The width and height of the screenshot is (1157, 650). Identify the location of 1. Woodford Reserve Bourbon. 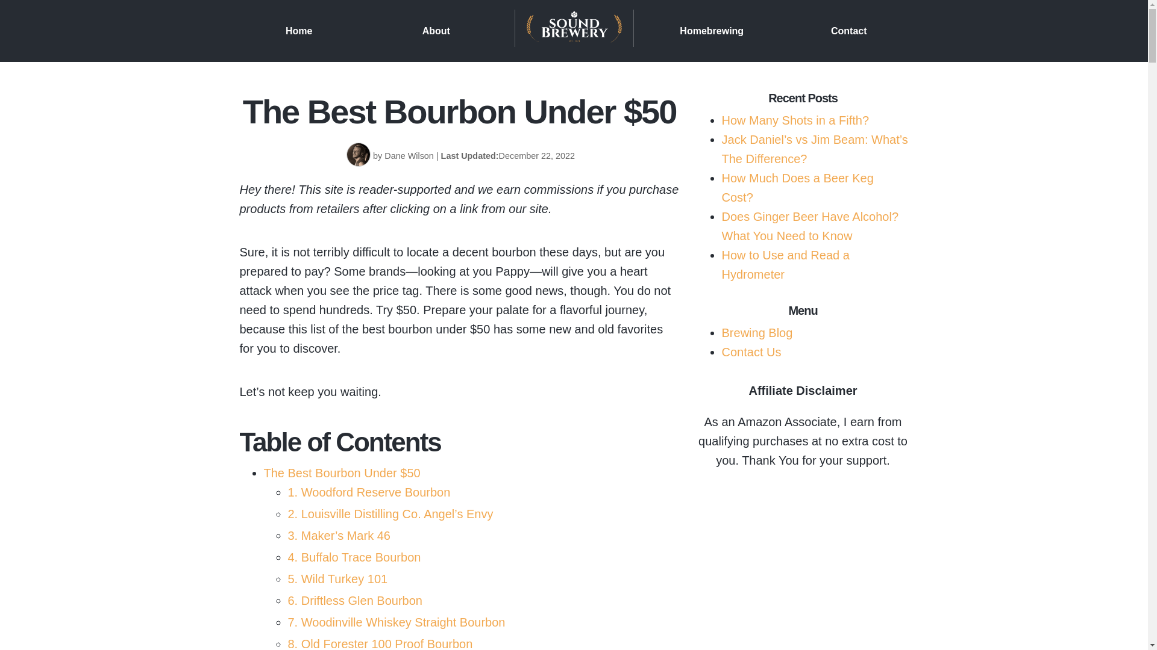
(369, 492).